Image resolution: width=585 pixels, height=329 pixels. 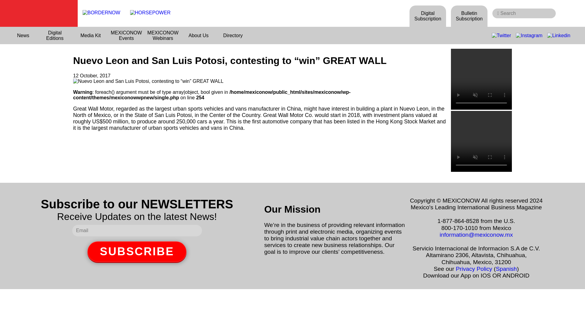 What do you see at coordinates (428, 16) in the screenshot?
I see `Digital Subscription` at bounding box center [428, 16].